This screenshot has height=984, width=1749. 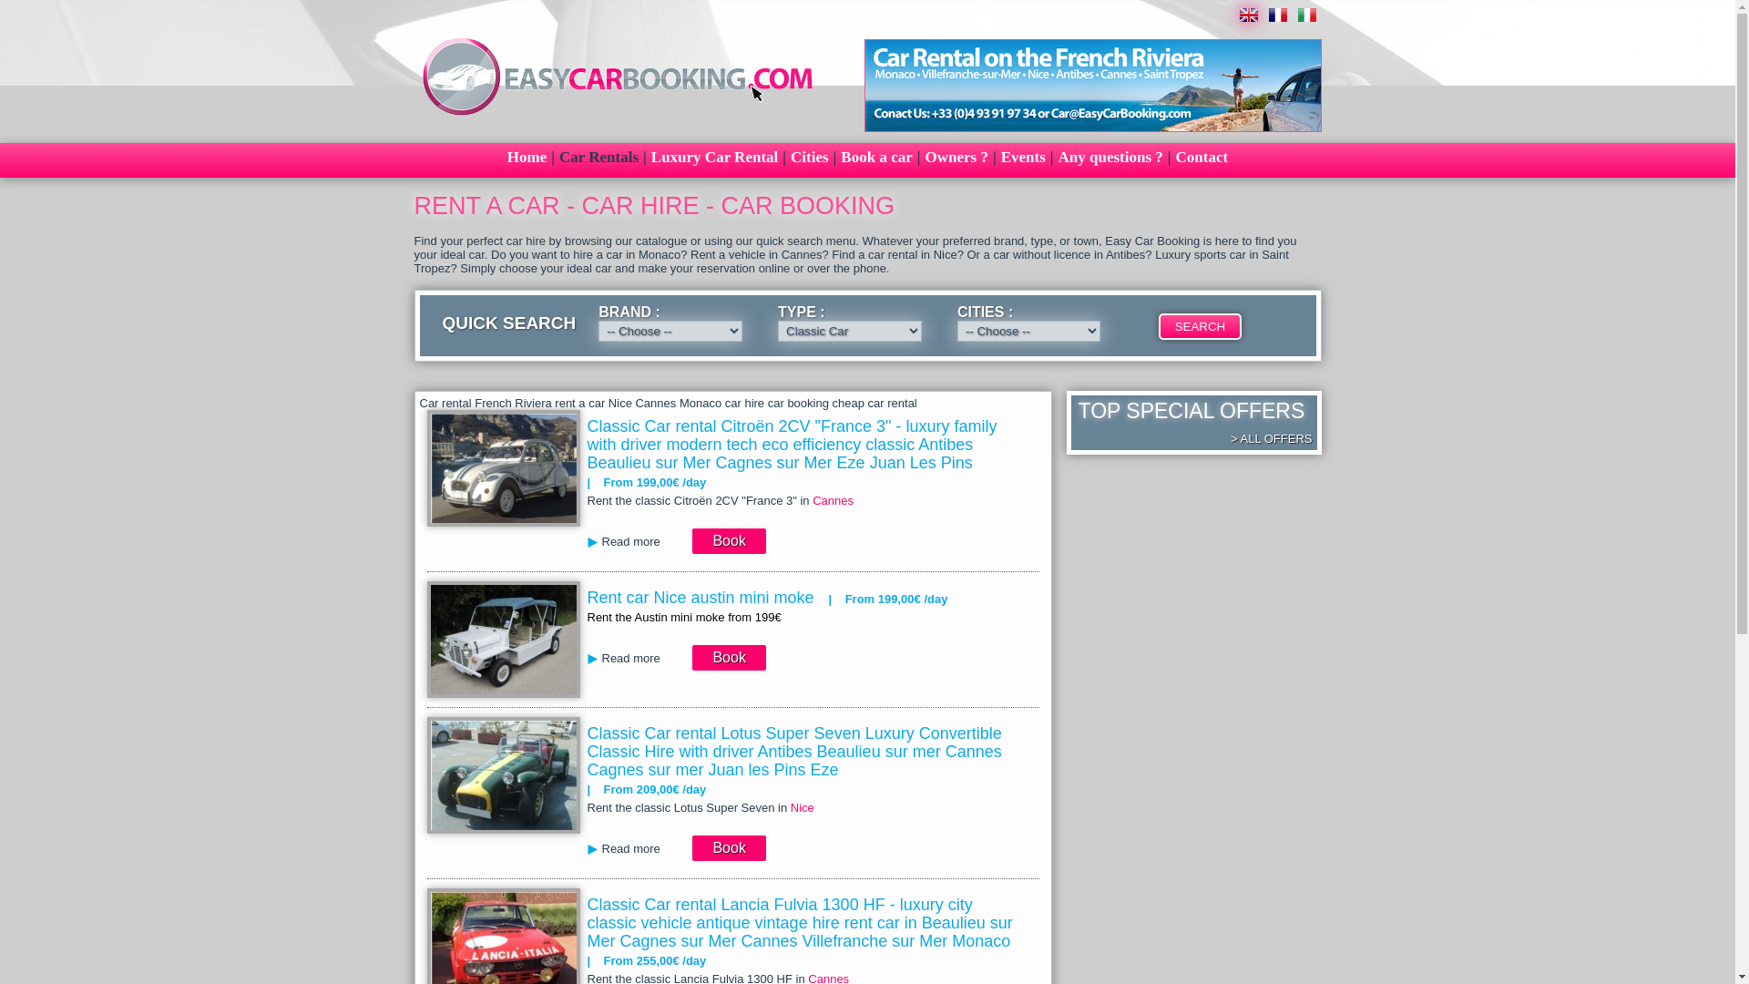 I want to click on Events, so click(x=1024, y=157).